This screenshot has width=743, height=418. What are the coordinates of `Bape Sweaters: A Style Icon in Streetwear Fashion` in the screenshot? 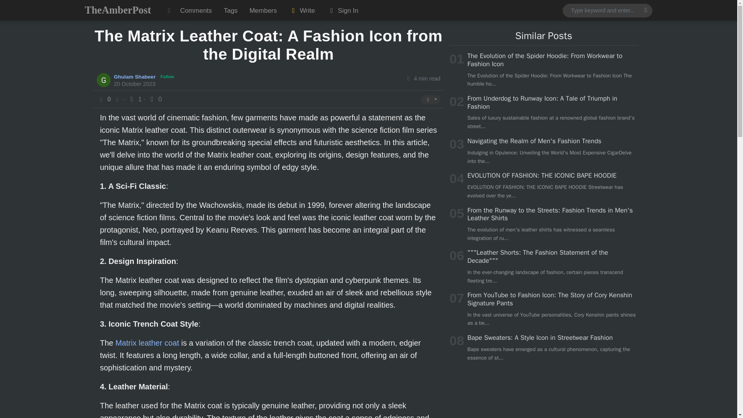 It's located at (539, 337).